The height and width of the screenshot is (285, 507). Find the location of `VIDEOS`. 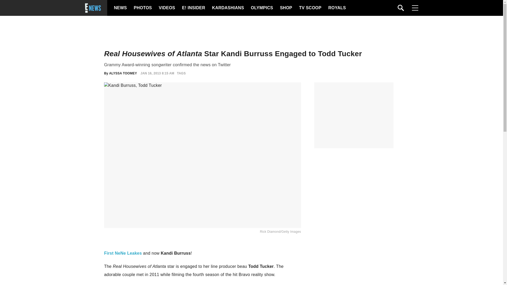

VIDEOS is located at coordinates (166, 8).